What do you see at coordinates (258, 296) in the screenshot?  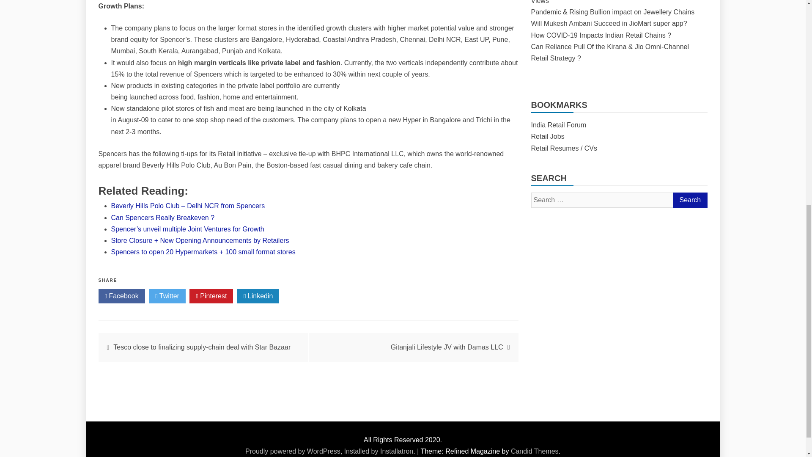 I see `Linkedin` at bounding box center [258, 296].